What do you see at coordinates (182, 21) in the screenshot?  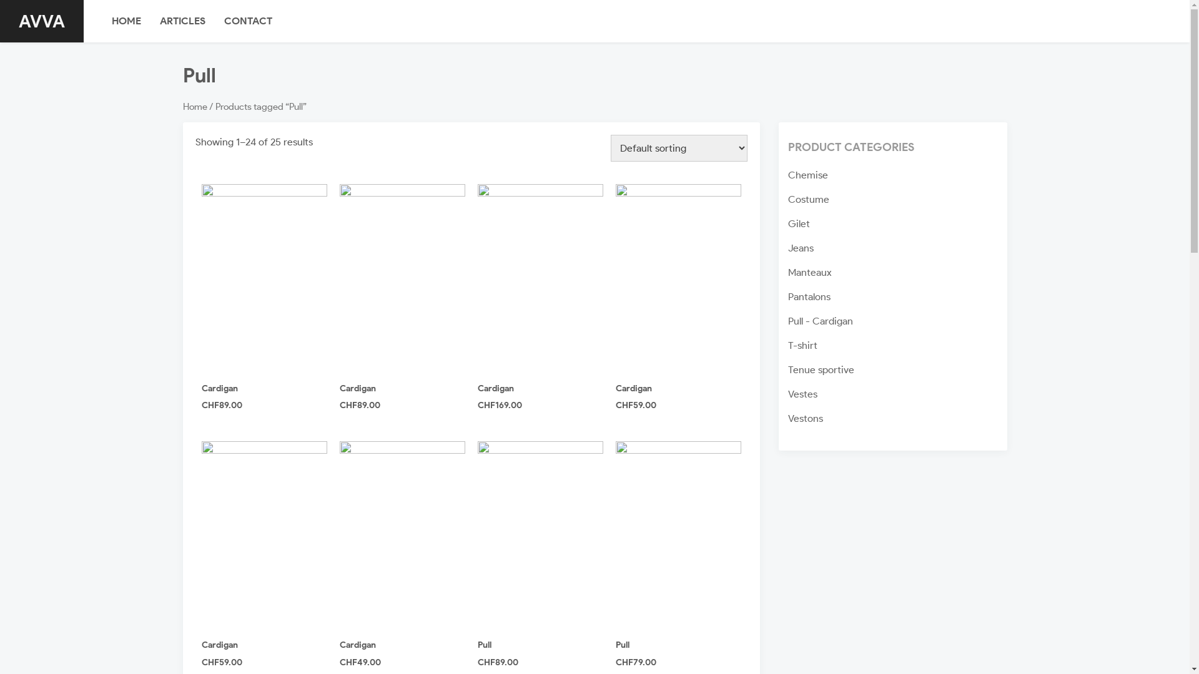 I see `ARTICLES` at bounding box center [182, 21].